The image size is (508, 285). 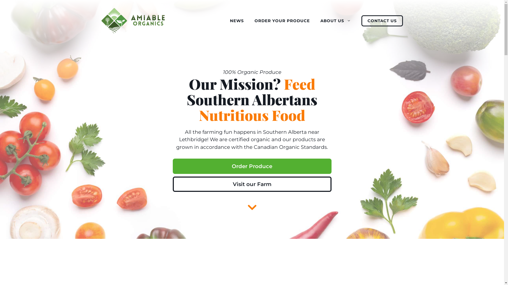 What do you see at coordinates (237, 21) in the screenshot?
I see `NEWS` at bounding box center [237, 21].